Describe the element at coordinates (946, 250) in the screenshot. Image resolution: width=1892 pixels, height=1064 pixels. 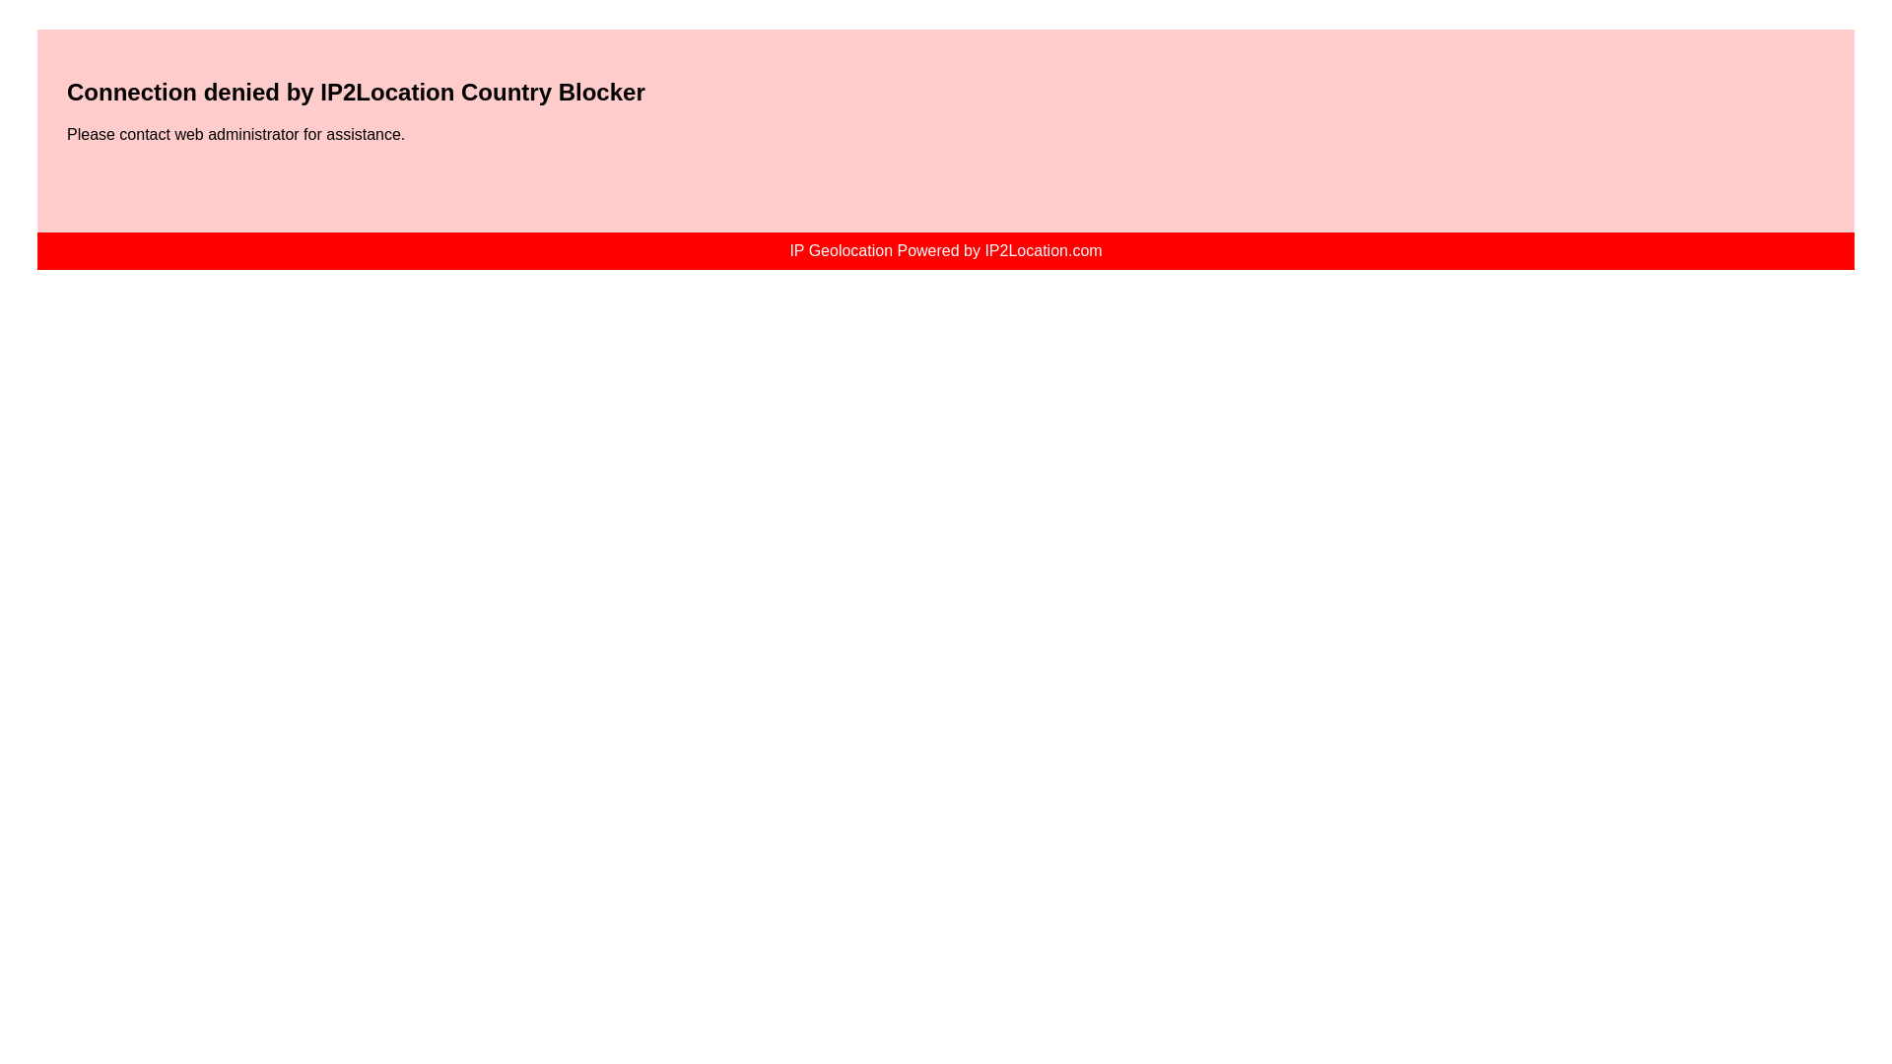
I see `IP Geolocation Powered by IP2Location.com` at that location.